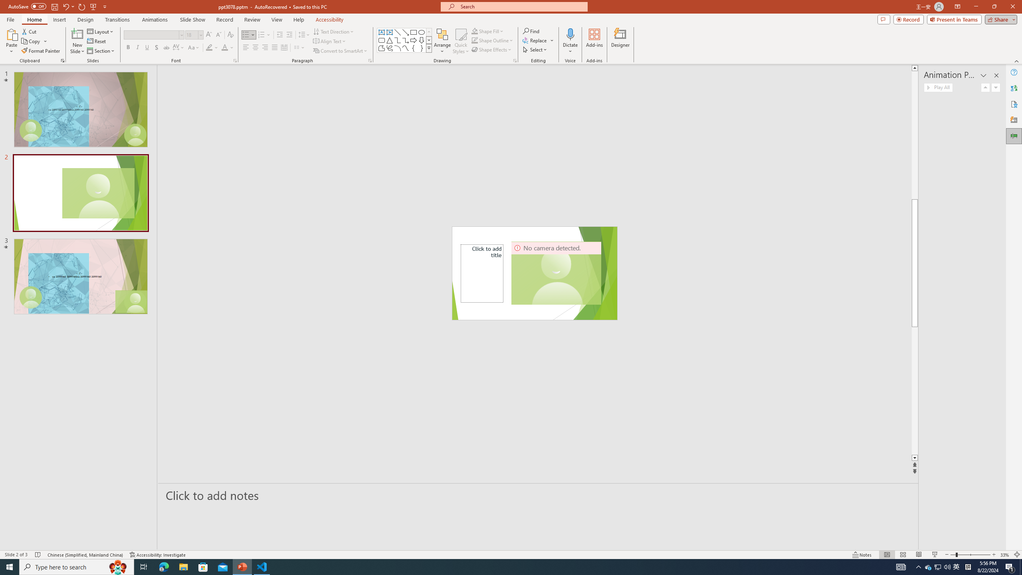  Describe the element at coordinates (274, 48) in the screenshot. I see `Justify` at that location.